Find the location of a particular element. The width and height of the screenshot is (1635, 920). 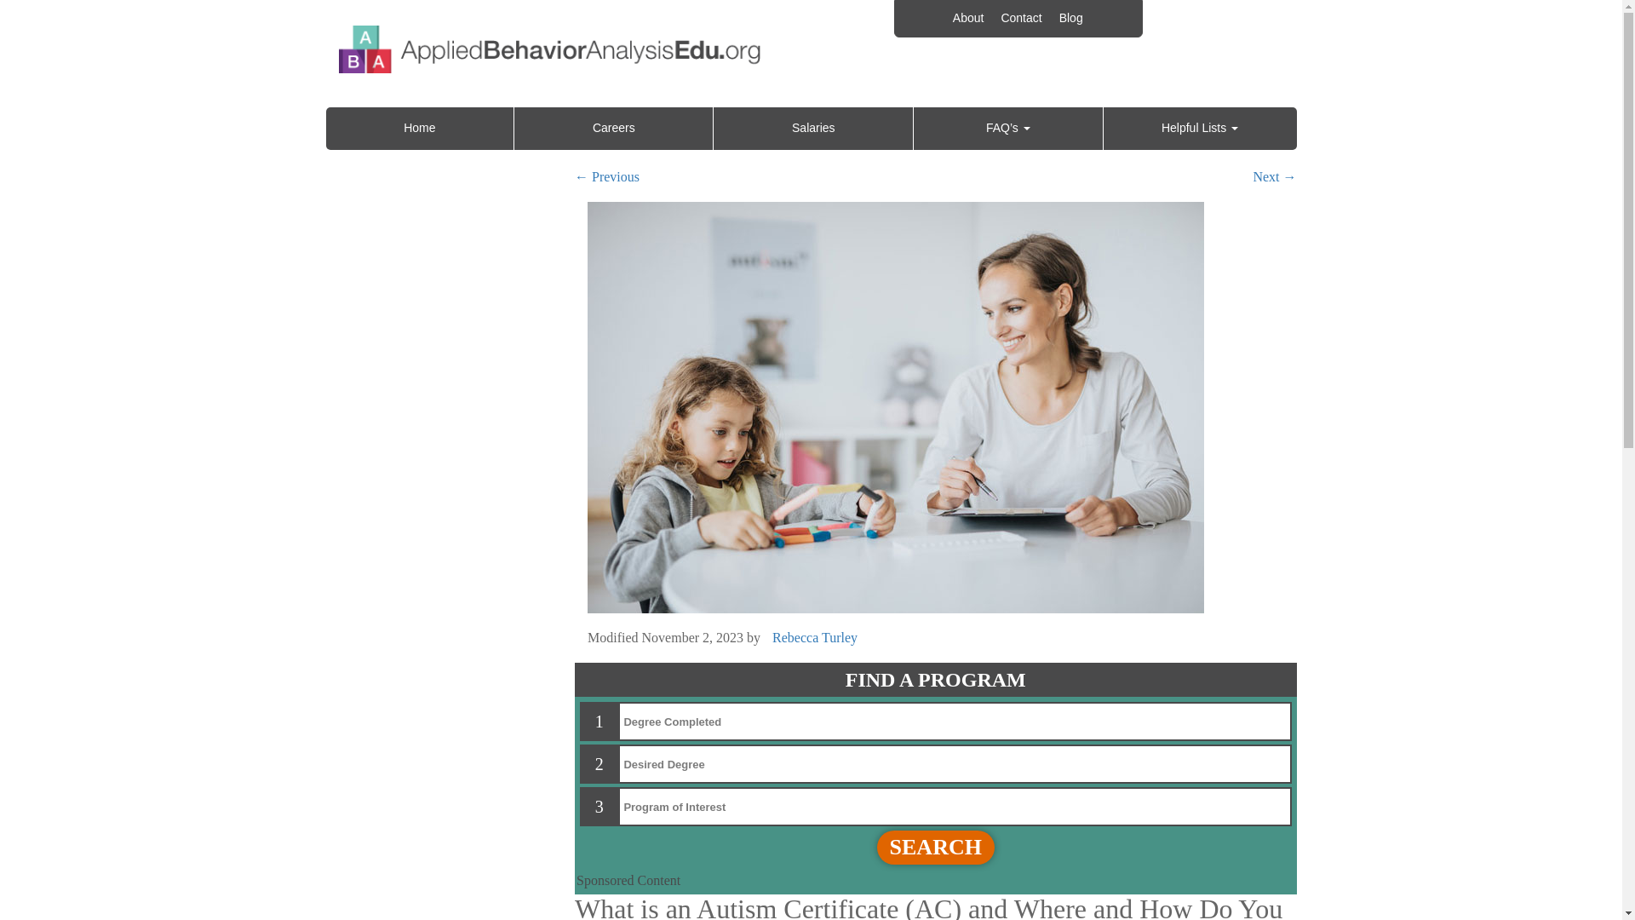

Blog is located at coordinates (1070, 19).